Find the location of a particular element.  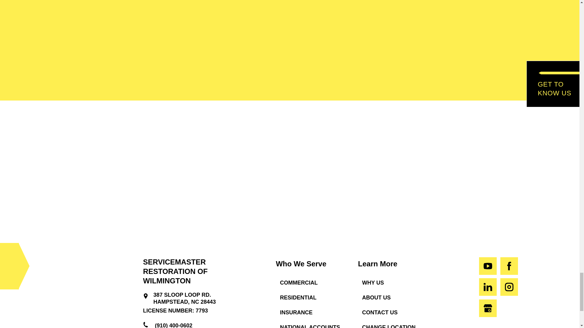

Linkedin is located at coordinates (488, 287).